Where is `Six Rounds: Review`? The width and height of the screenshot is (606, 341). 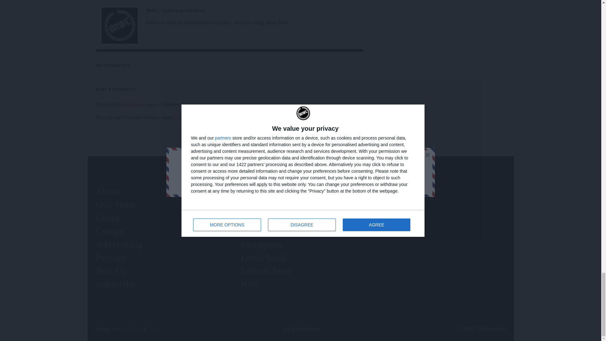 Six Rounds: Review is located at coordinates (119, 25).